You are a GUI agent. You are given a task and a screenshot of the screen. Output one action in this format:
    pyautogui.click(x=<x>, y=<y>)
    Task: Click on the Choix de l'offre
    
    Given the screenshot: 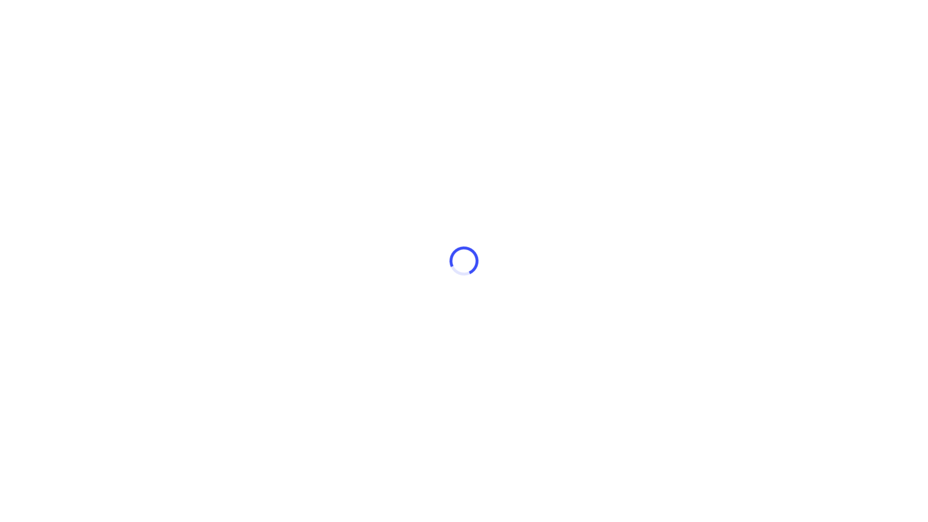 What is the action you would take?
    pyautogui.click(x=261, y=52)
    